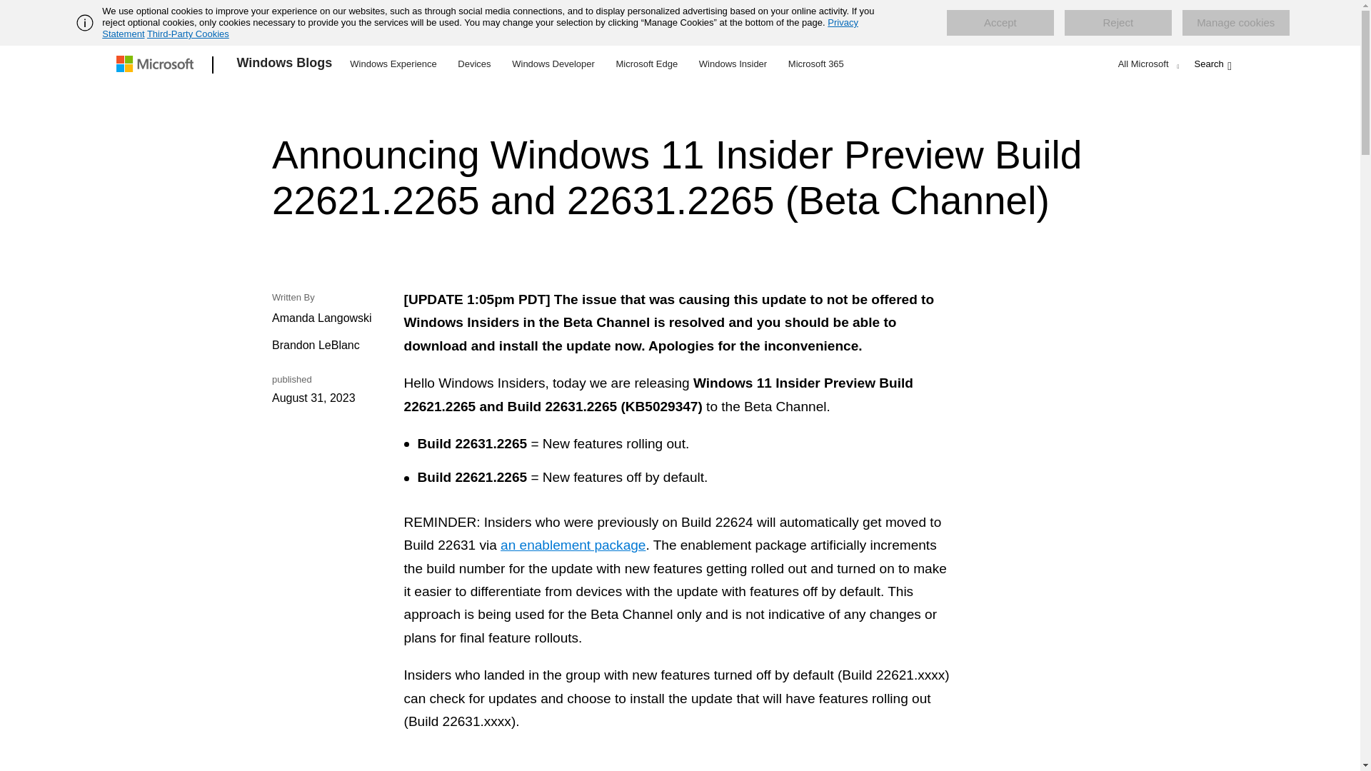  Describe the element at coordinates (1235, 23) in the screenshot. I see `Manage cookies` at that location.